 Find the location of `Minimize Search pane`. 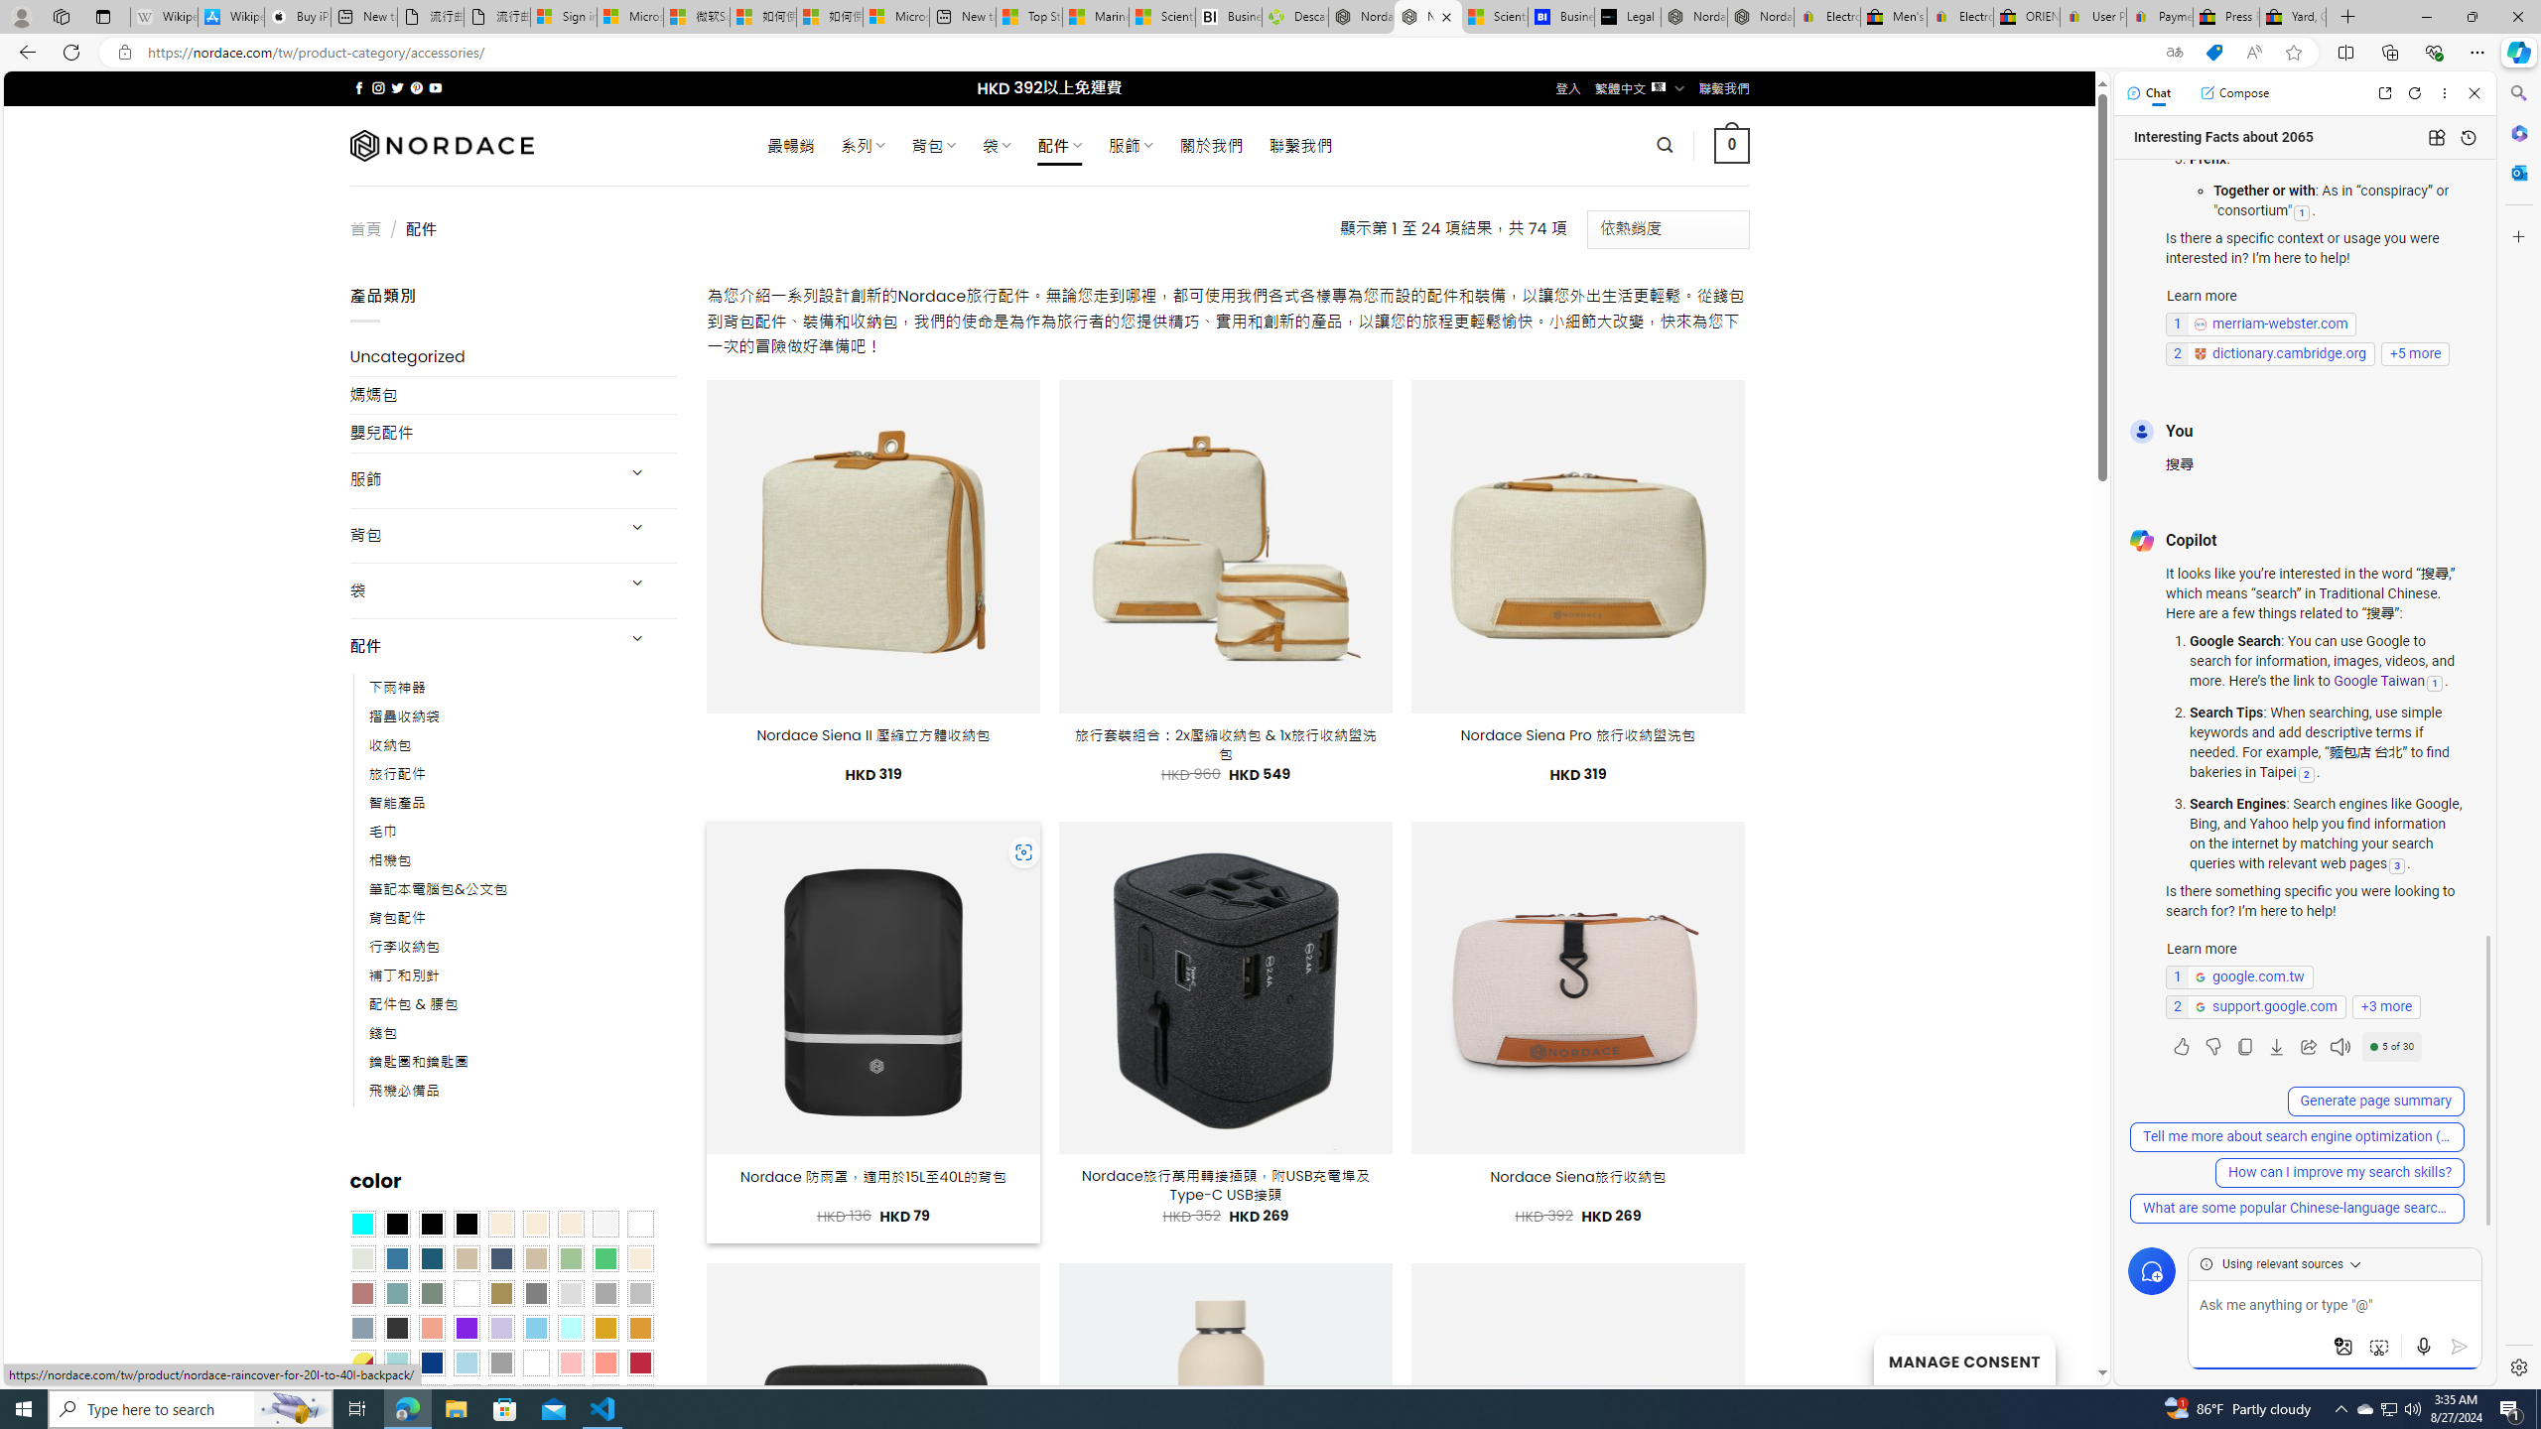

Minimize Search pane is located at coordinates (2517, 93).